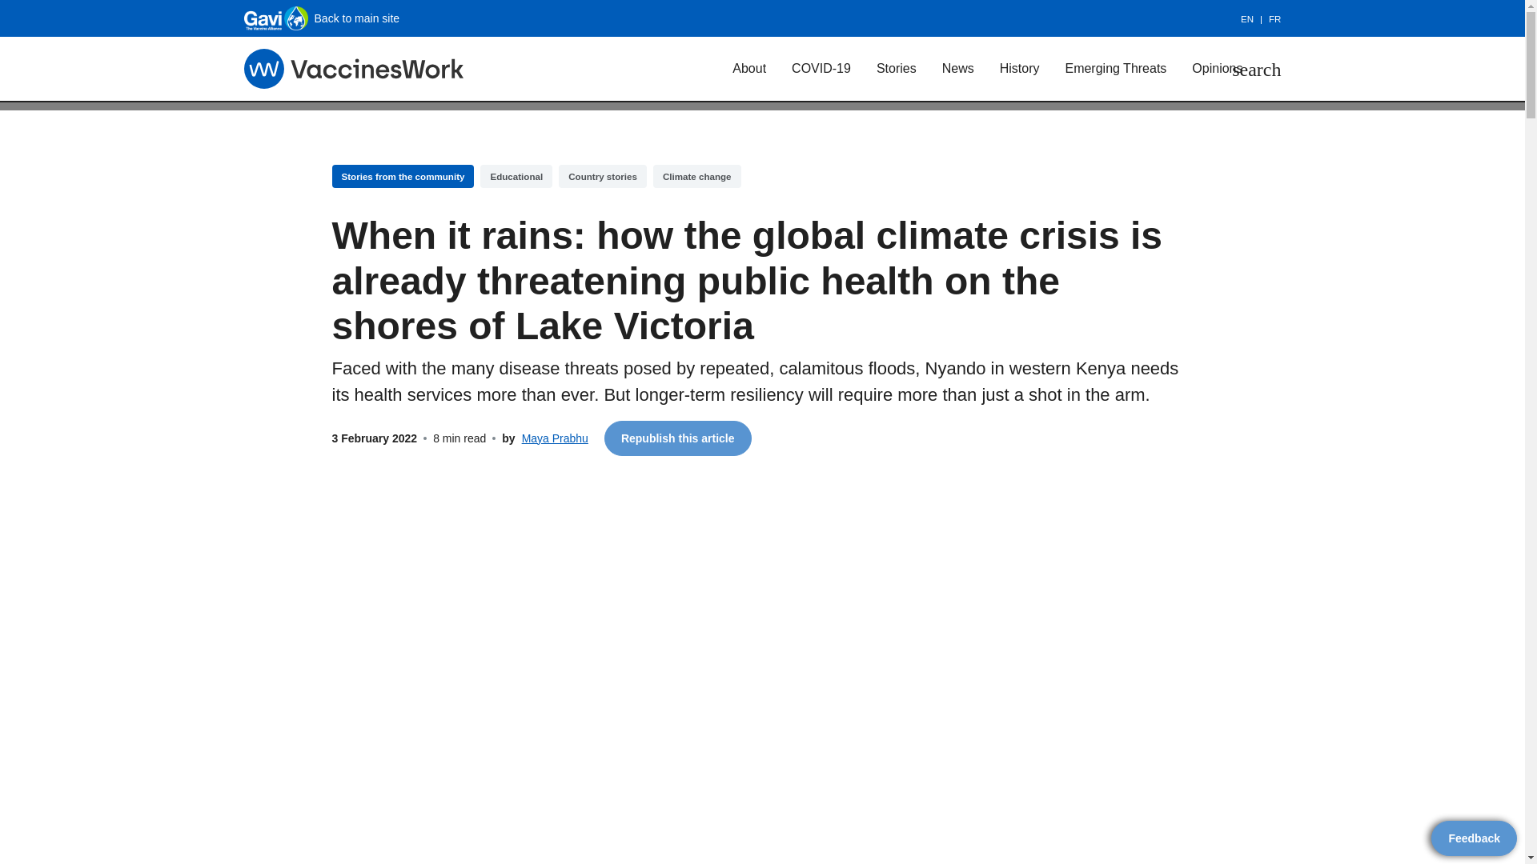 This screenshot has width=1537, height=864. What do you see at coordinates (986, 74) in the screenshot?
I see `History` at bounding box center [986, 74].